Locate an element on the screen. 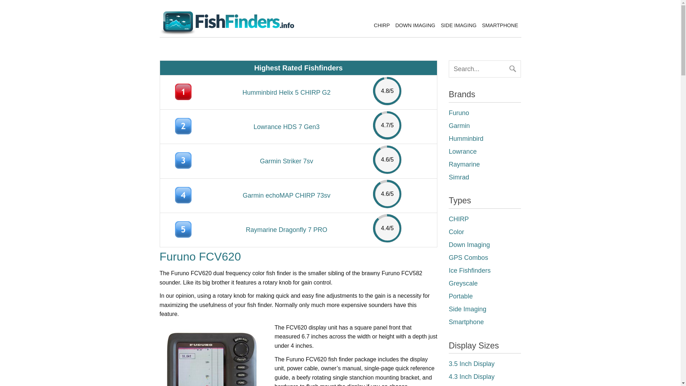 Image resolution: width=686 pixels, height=386 pixels. Ice Fishfinders is located at coordinates (469, 270).